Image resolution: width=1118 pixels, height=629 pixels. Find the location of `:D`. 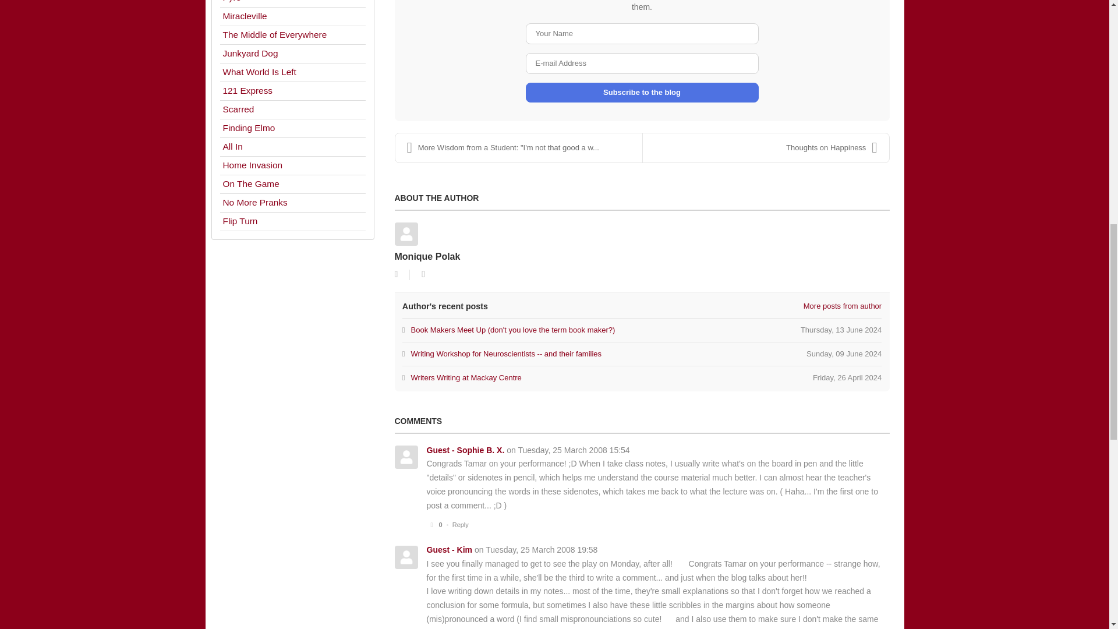

:D is located at coordinates (642, 92).